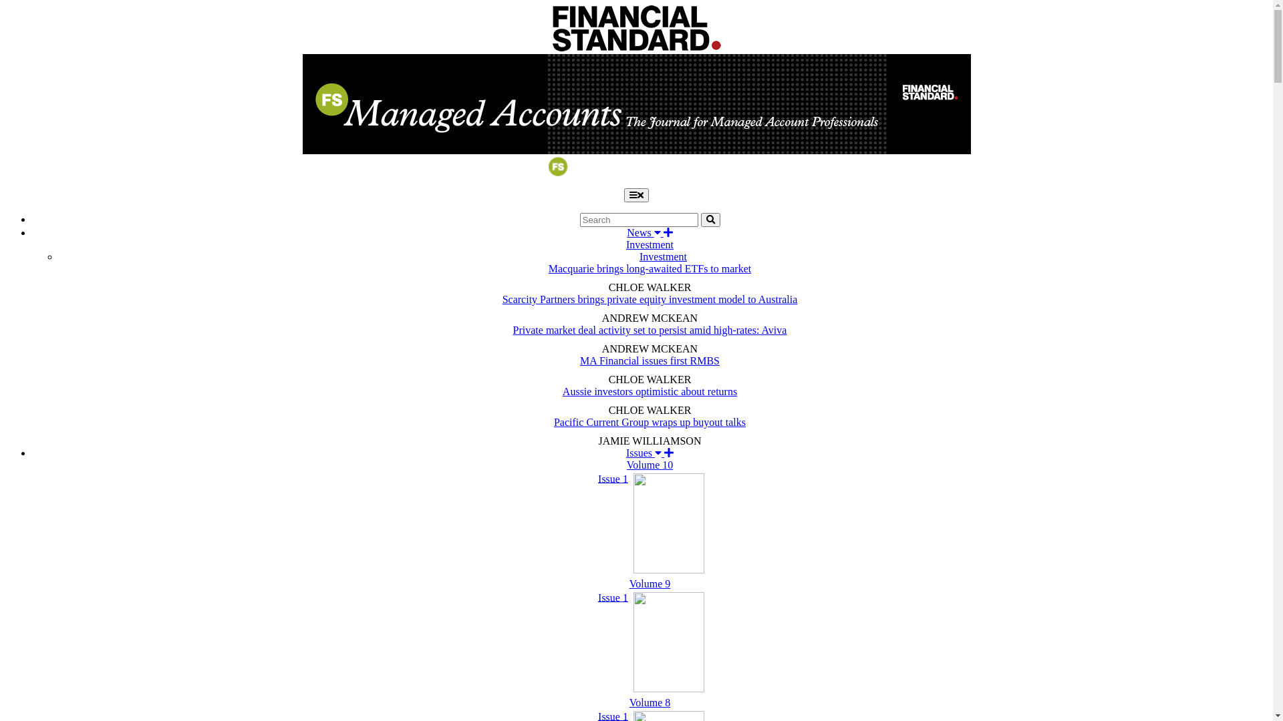  Describe the element at coordinates (650, 465) in the screenshot. I see `Volume 10` at that location.